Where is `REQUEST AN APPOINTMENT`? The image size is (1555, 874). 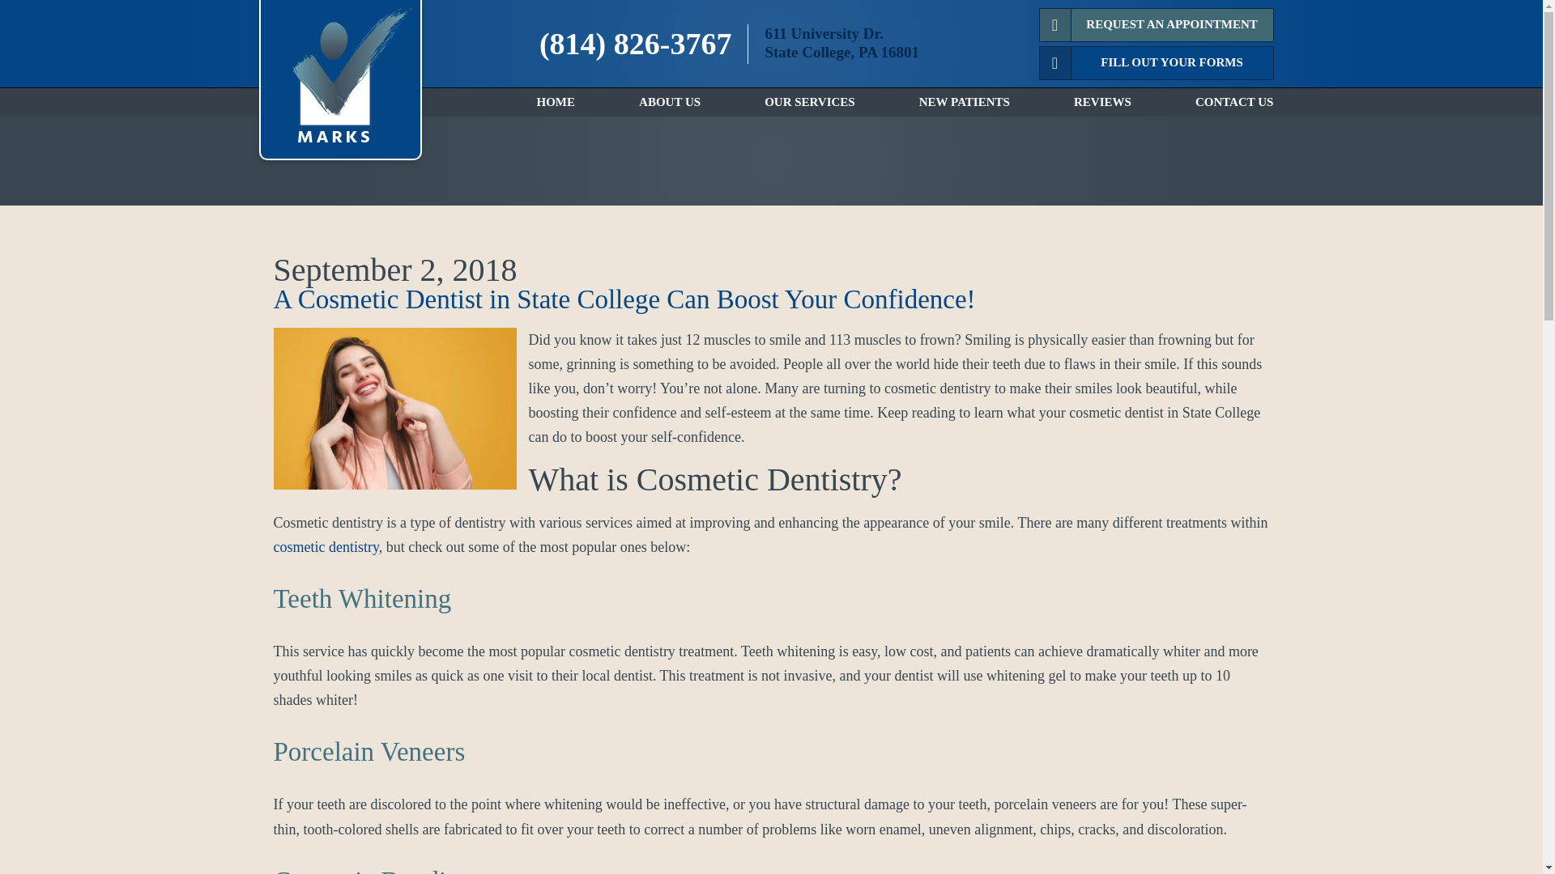 REQUEST AN APPOINTMENT is located at coordinates (1156, 24).